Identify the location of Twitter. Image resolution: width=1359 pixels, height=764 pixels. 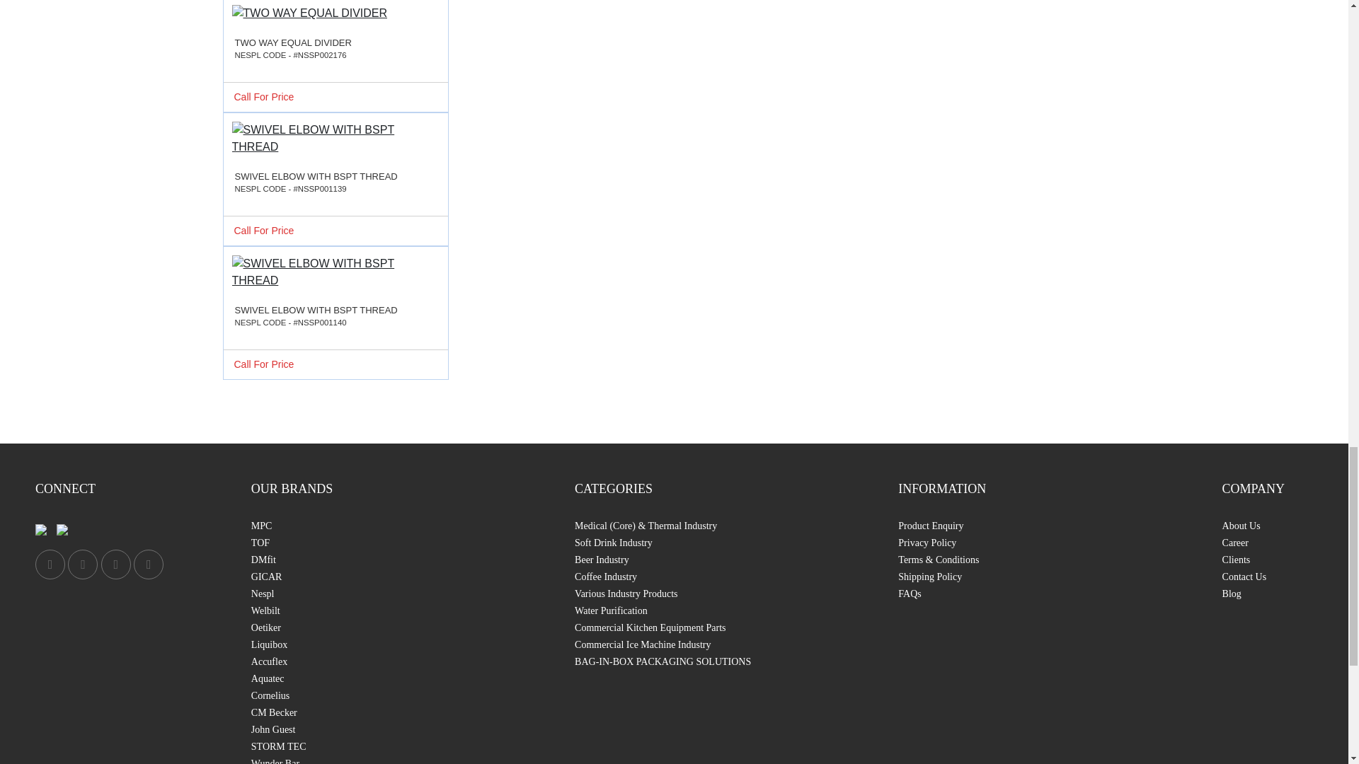
(83, 564).